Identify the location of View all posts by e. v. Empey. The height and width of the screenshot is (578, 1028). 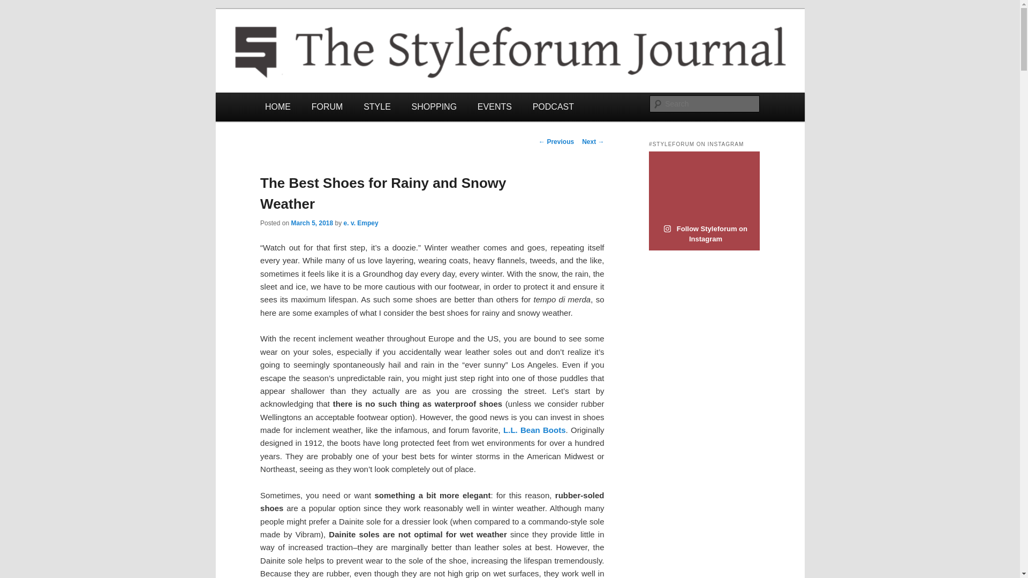
(361, 223).